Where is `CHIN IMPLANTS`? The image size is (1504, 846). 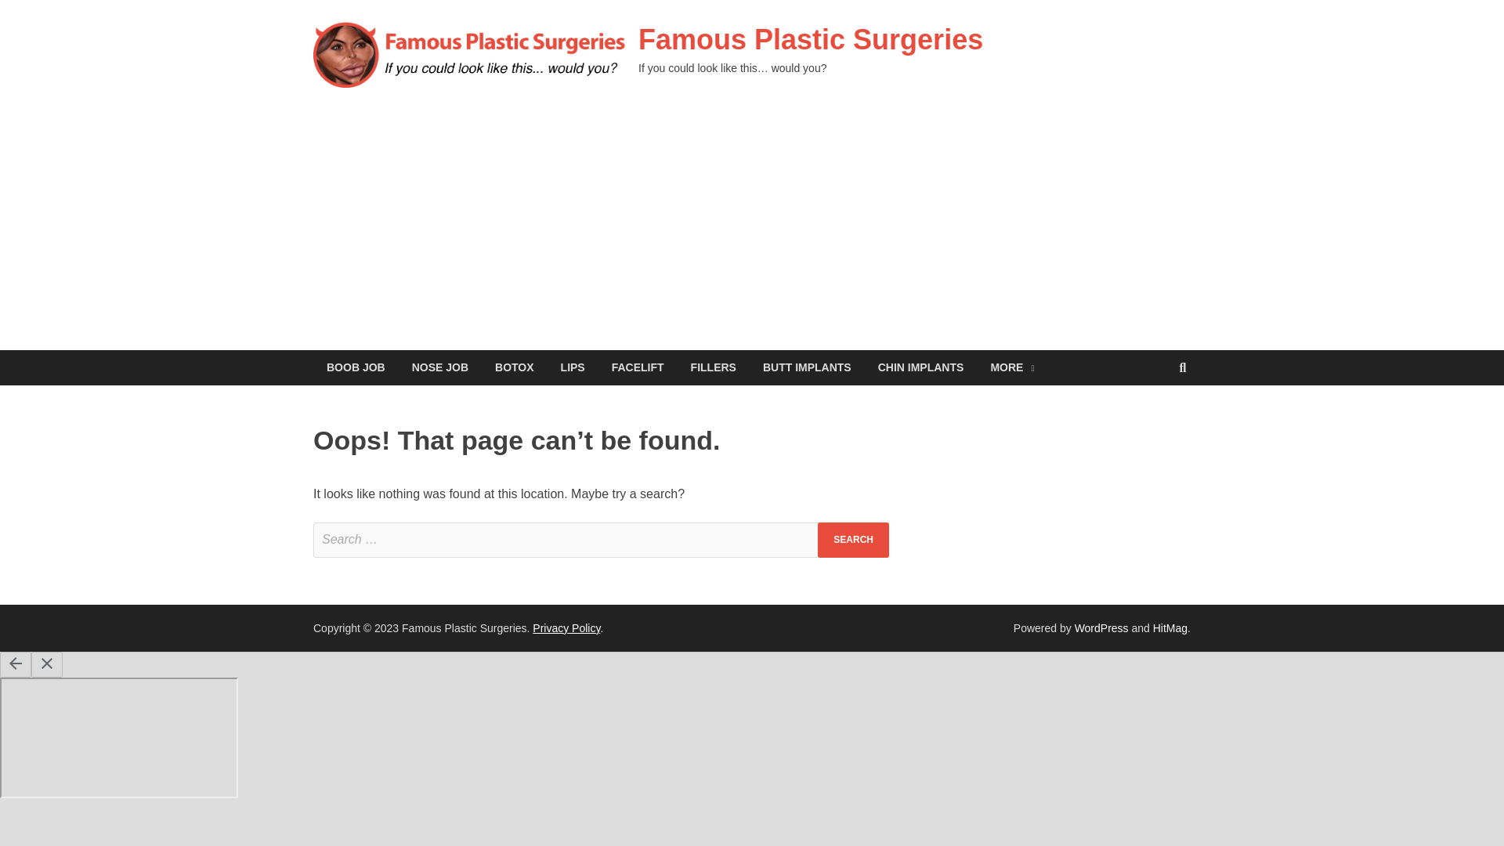 CHIN IMPLANTS is located at coordinates (921, 368).